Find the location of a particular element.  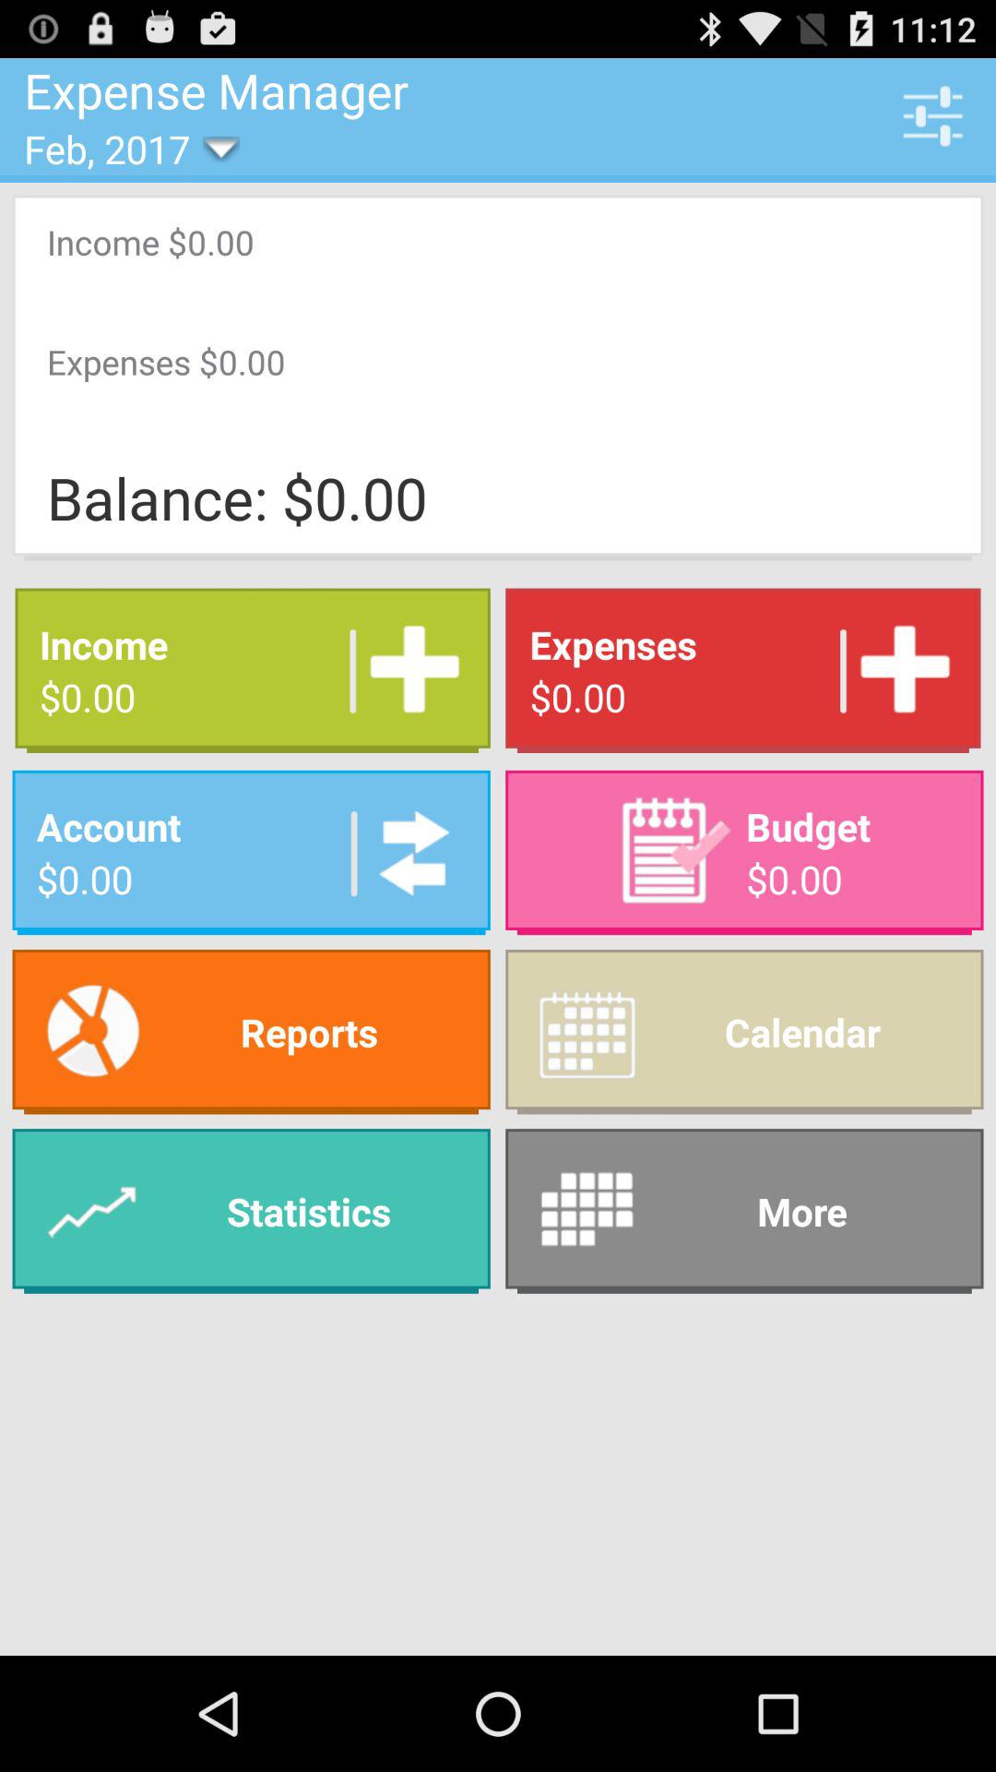

open icon next to the calendar app is located at coordinates (251, 1211).